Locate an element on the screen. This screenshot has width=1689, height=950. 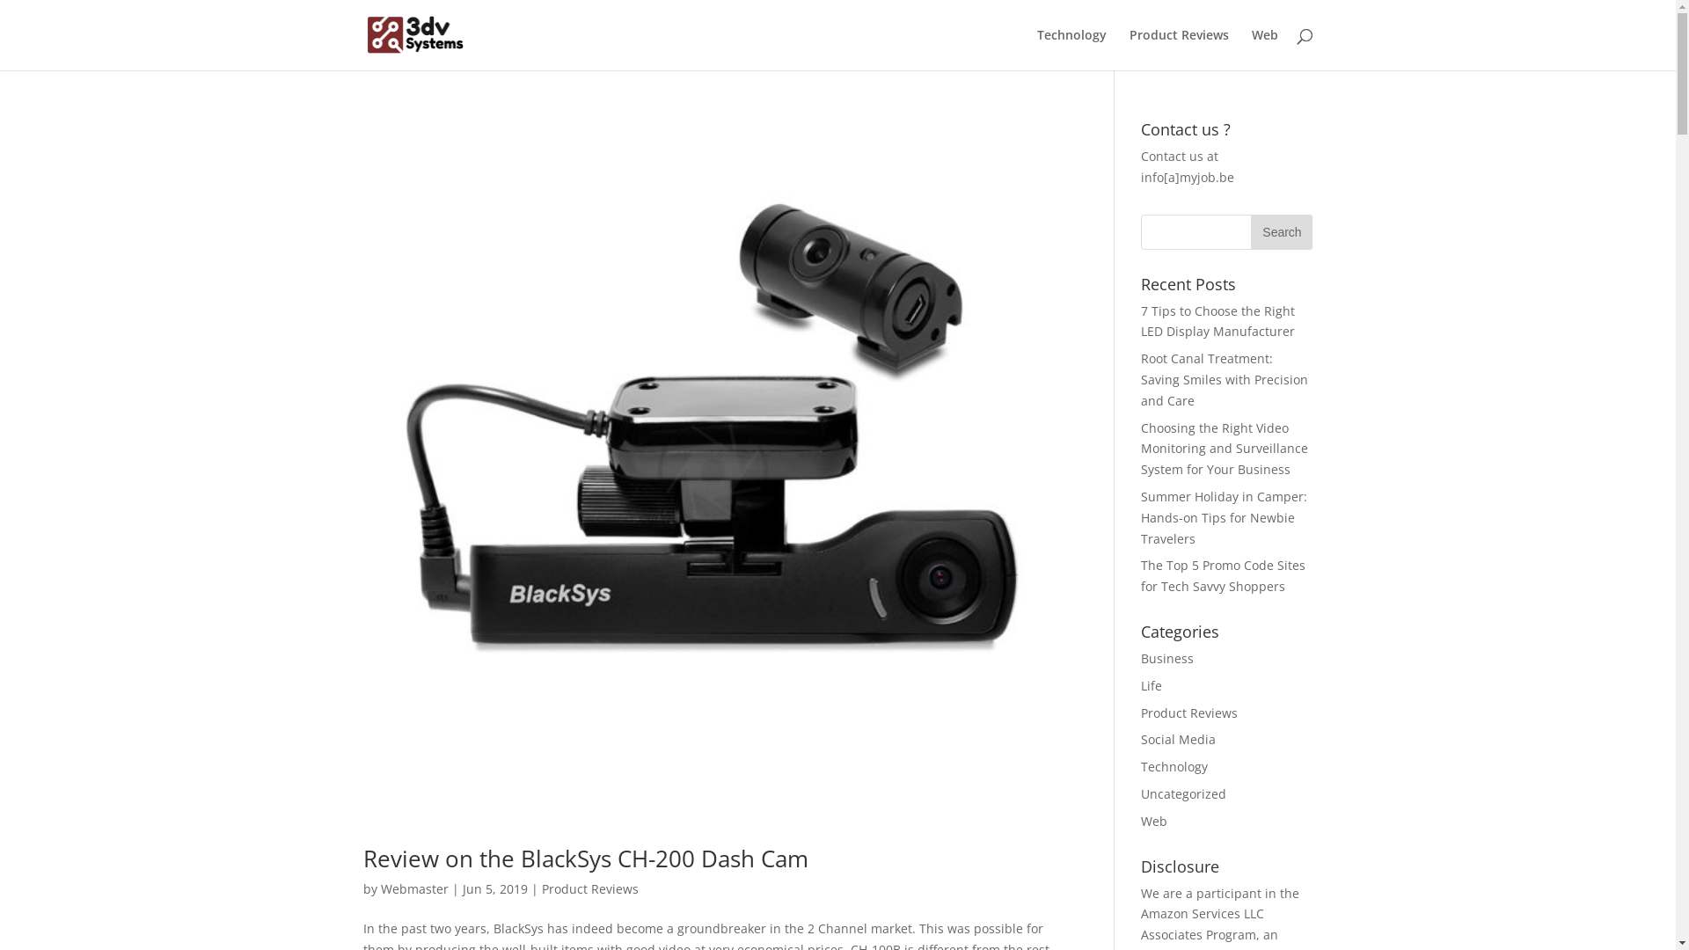
Web is located at coordinates (1264, 49).